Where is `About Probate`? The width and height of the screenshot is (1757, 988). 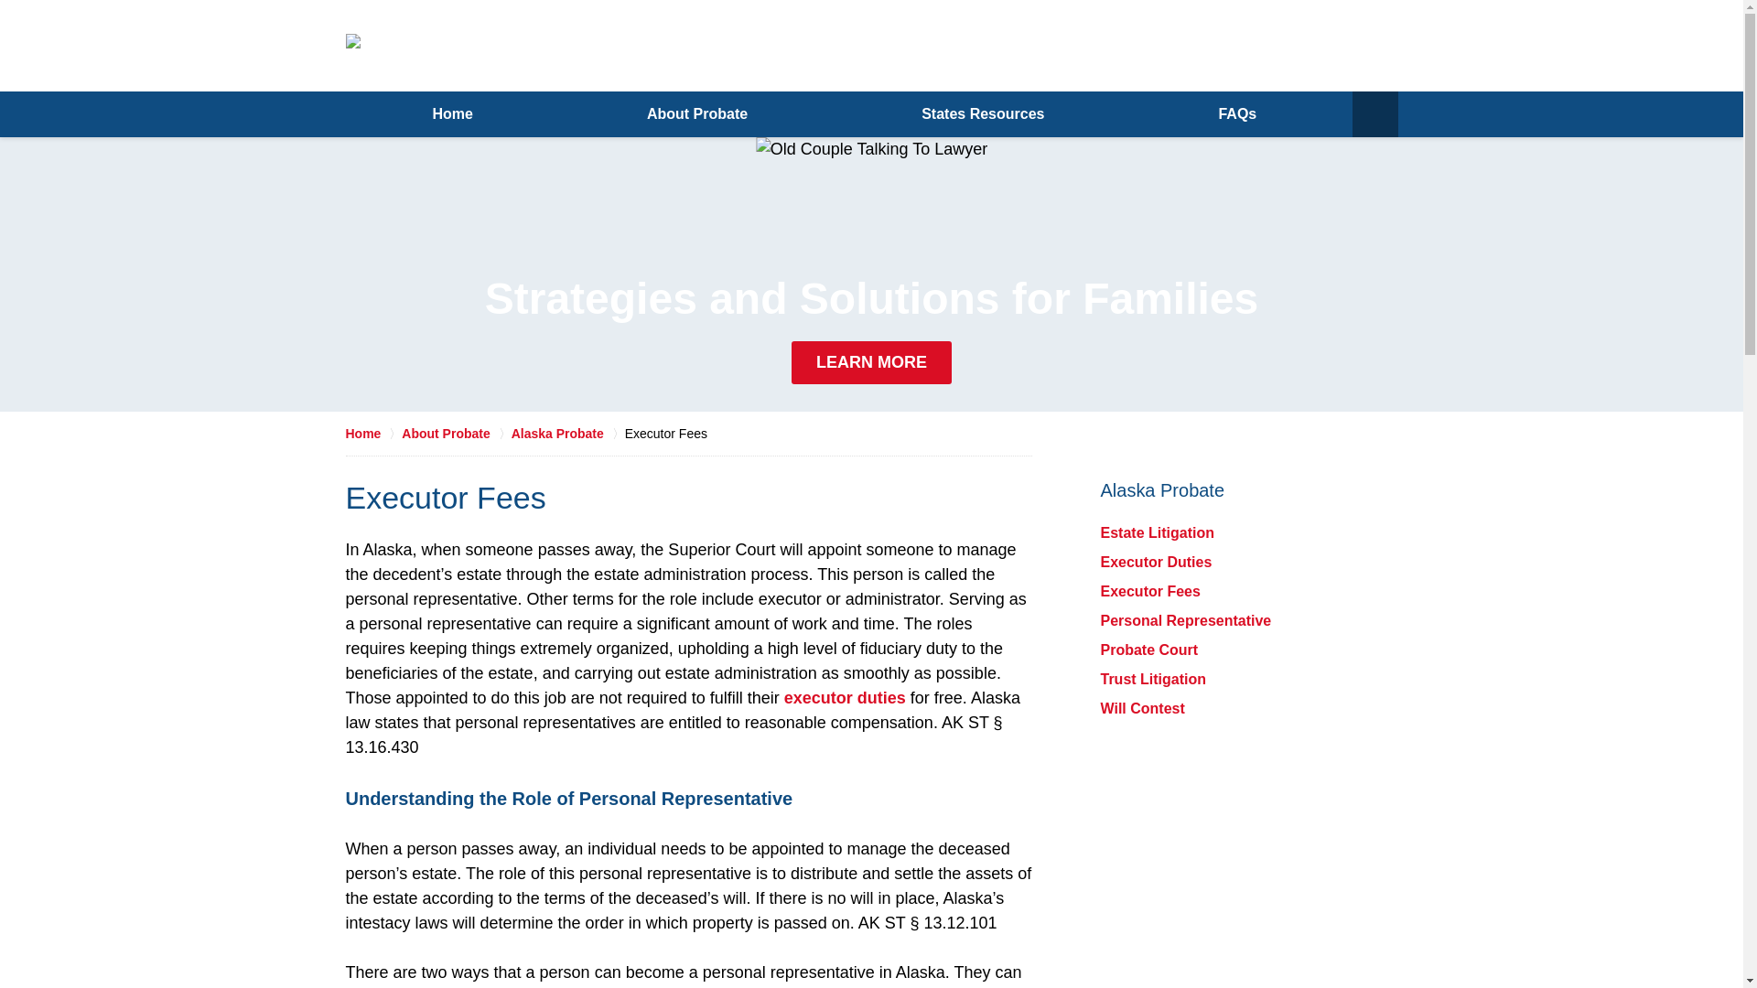 About Probate is located at coordinates (697, 114).